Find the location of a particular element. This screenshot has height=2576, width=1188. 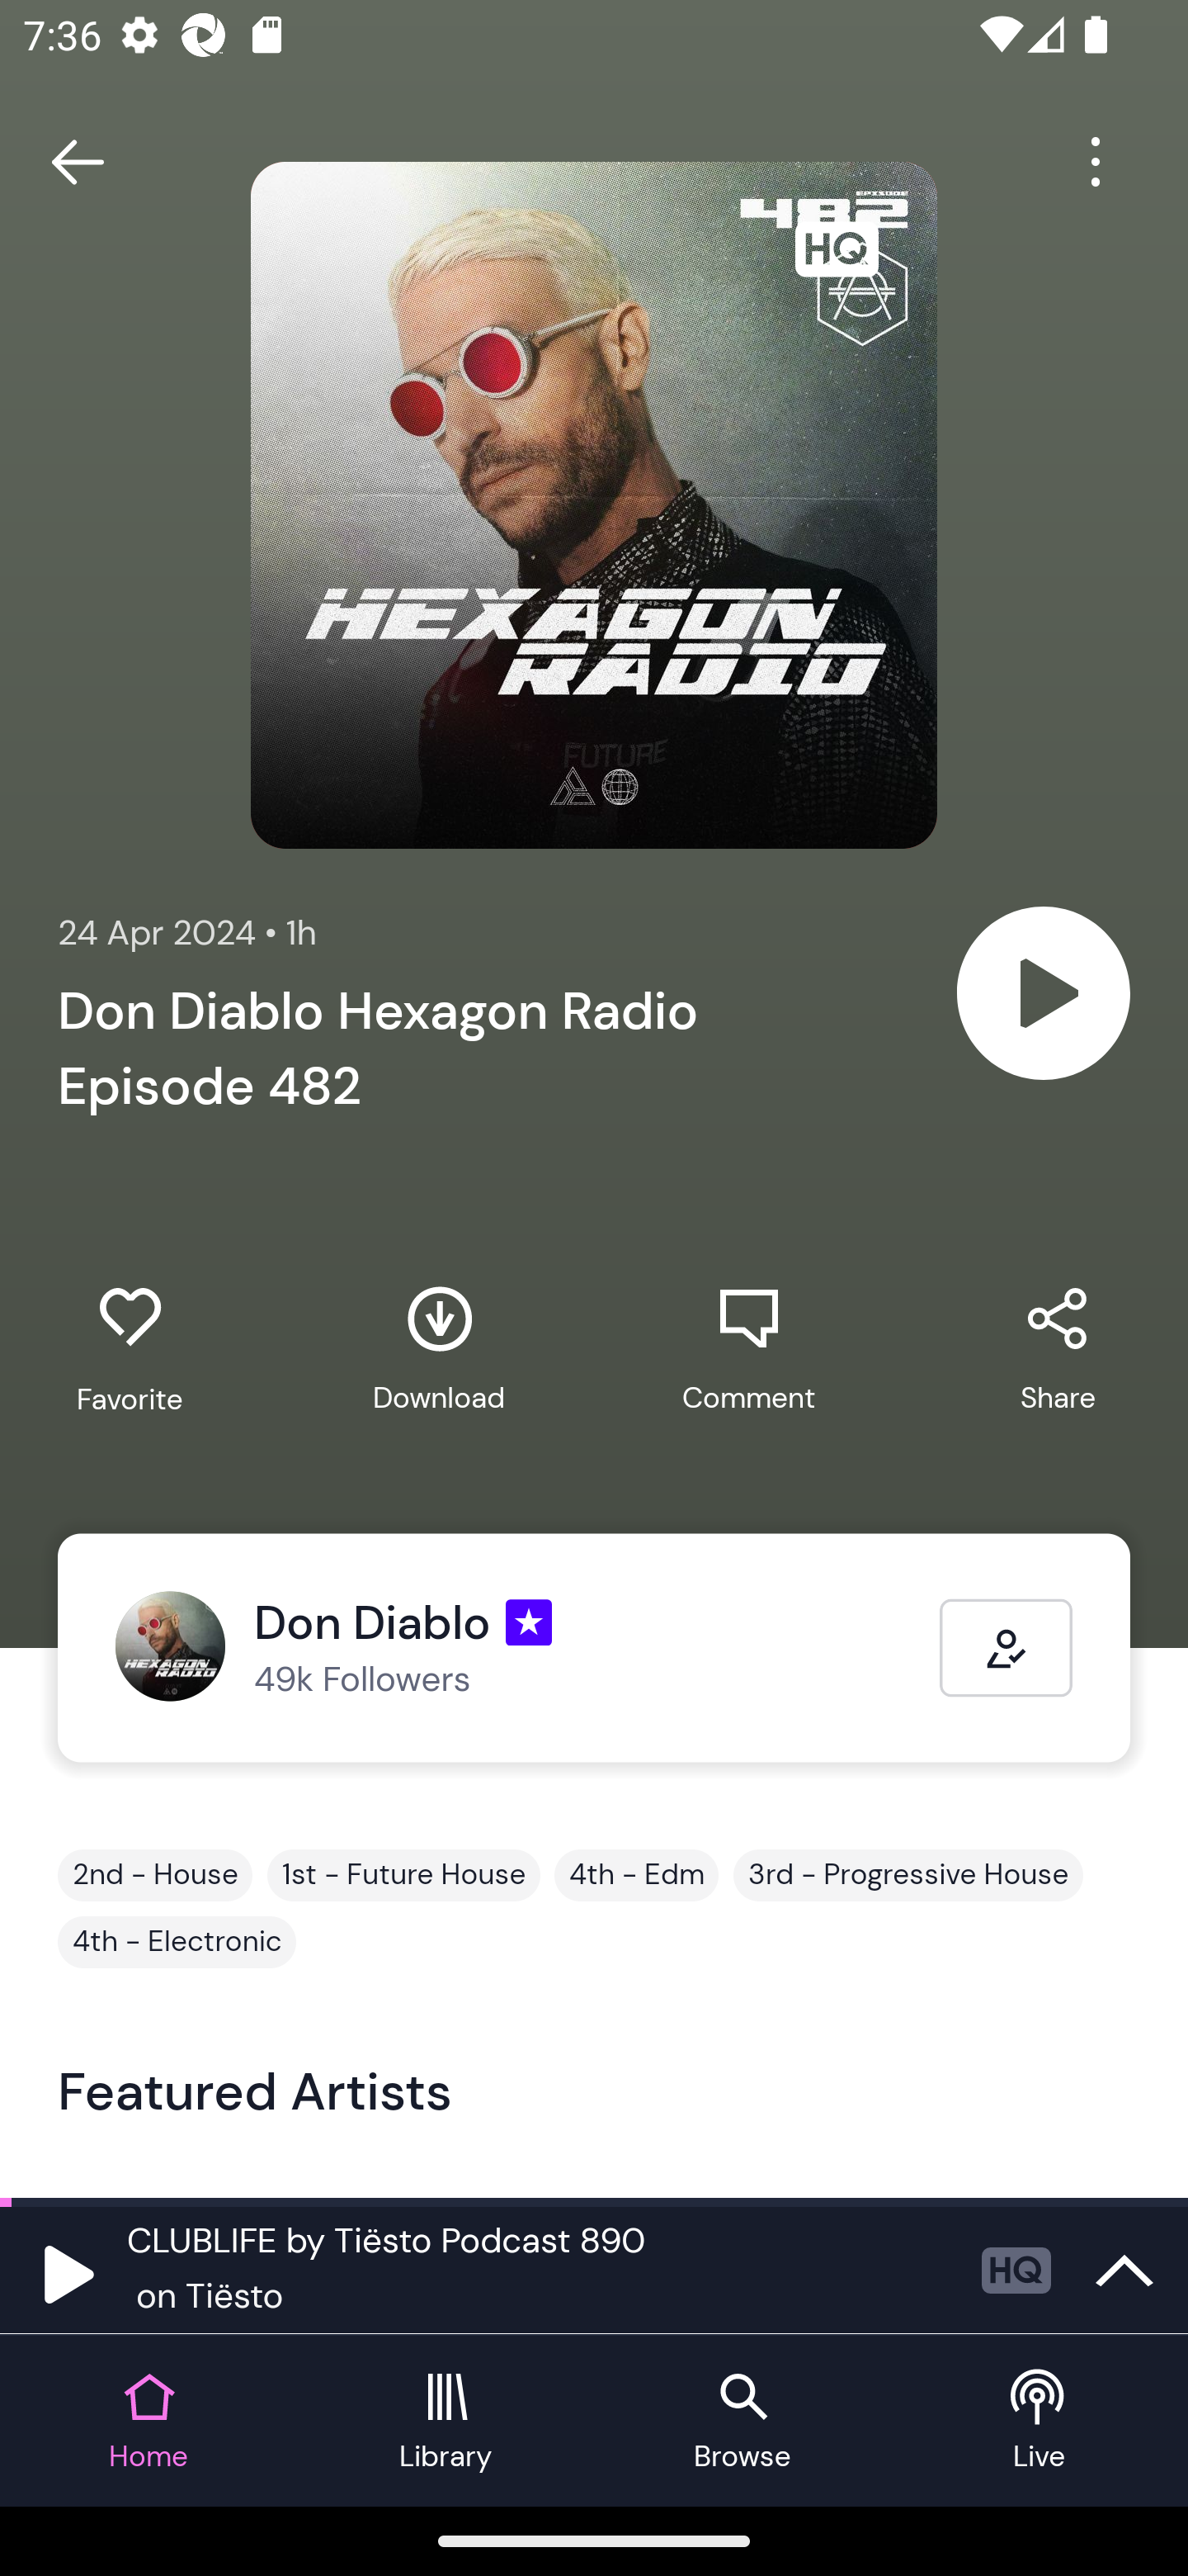

Library tab Library is located at coordinates (445, 2421).